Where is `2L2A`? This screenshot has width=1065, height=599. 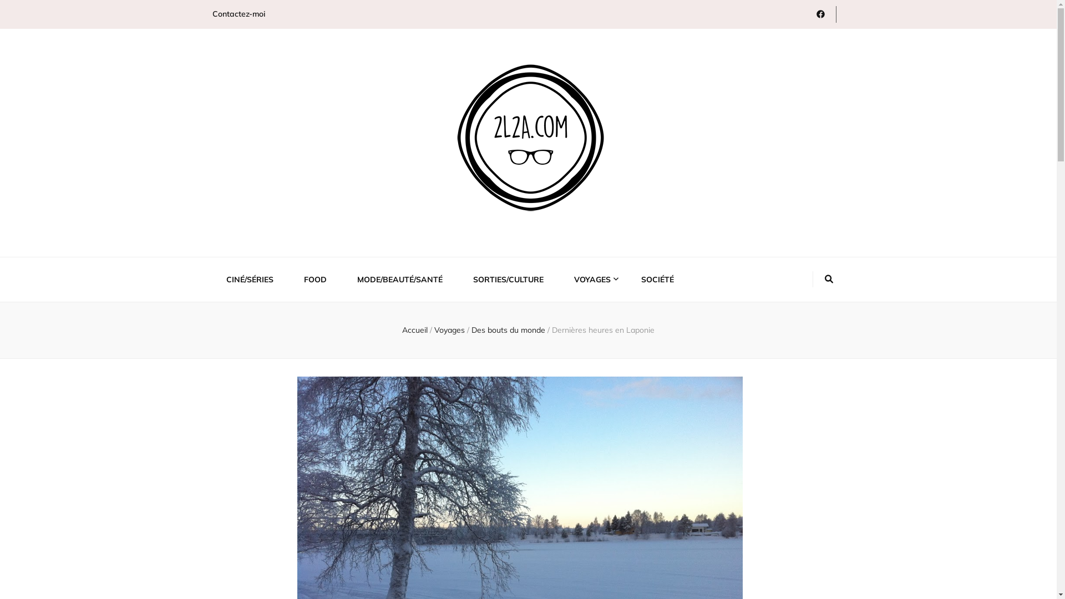 2L2A is located at coordinates (251, 243).